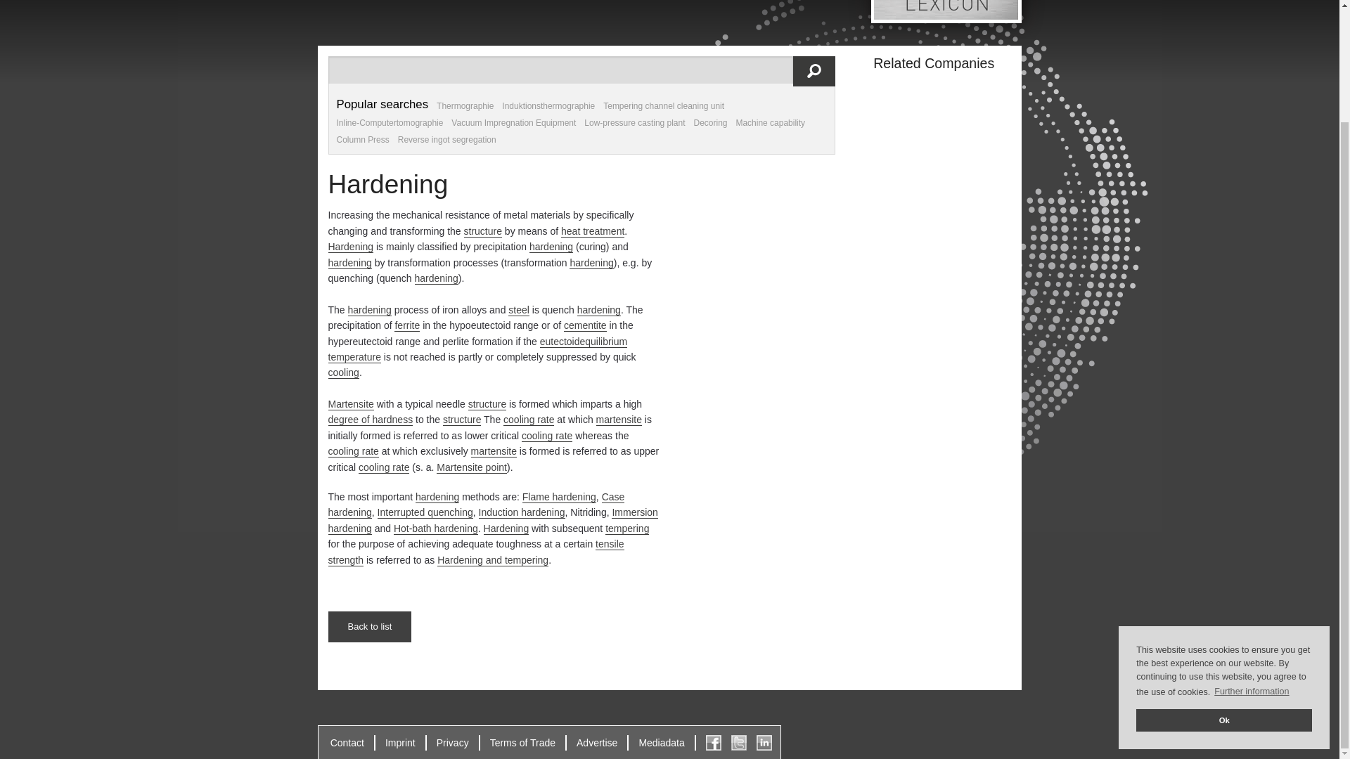 The width and height of the screenshot is (1350, 759). Describe the element at coordinates (430, 17) in the screenshot. I see `ADD NEW TERM` at that location.